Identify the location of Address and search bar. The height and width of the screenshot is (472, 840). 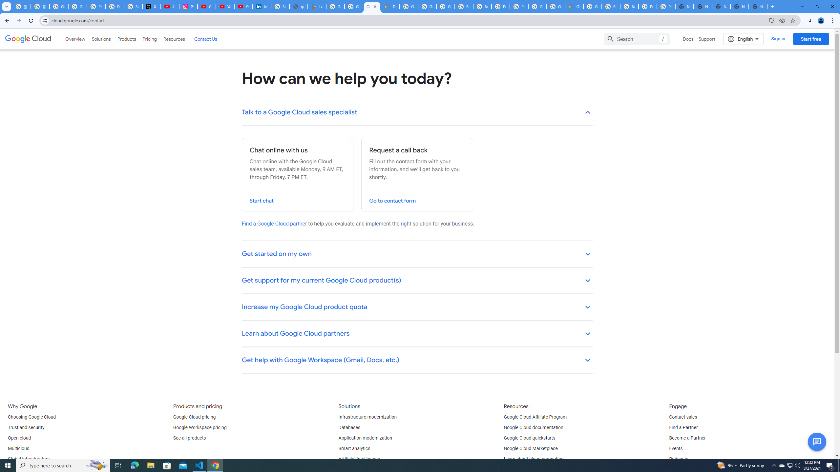
(408, 20).